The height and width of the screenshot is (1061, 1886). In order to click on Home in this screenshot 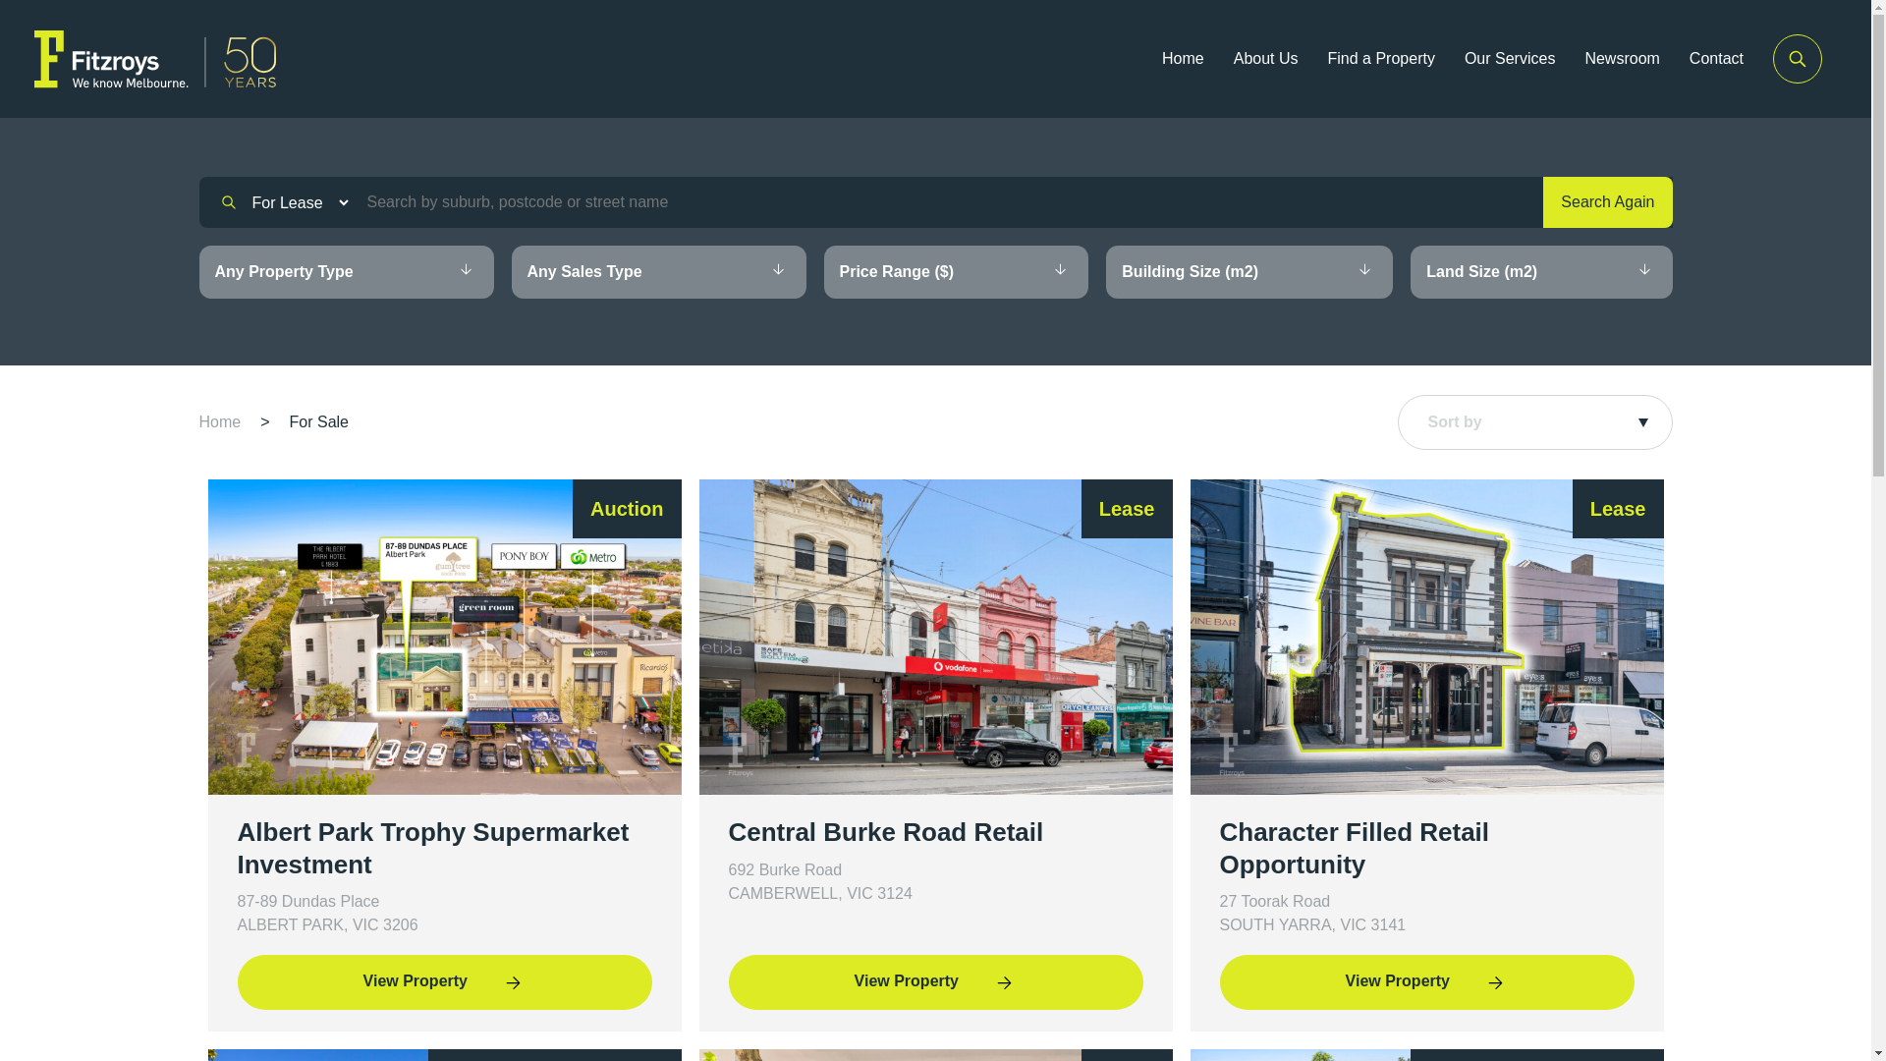, I will do `click(1183, 59)`.